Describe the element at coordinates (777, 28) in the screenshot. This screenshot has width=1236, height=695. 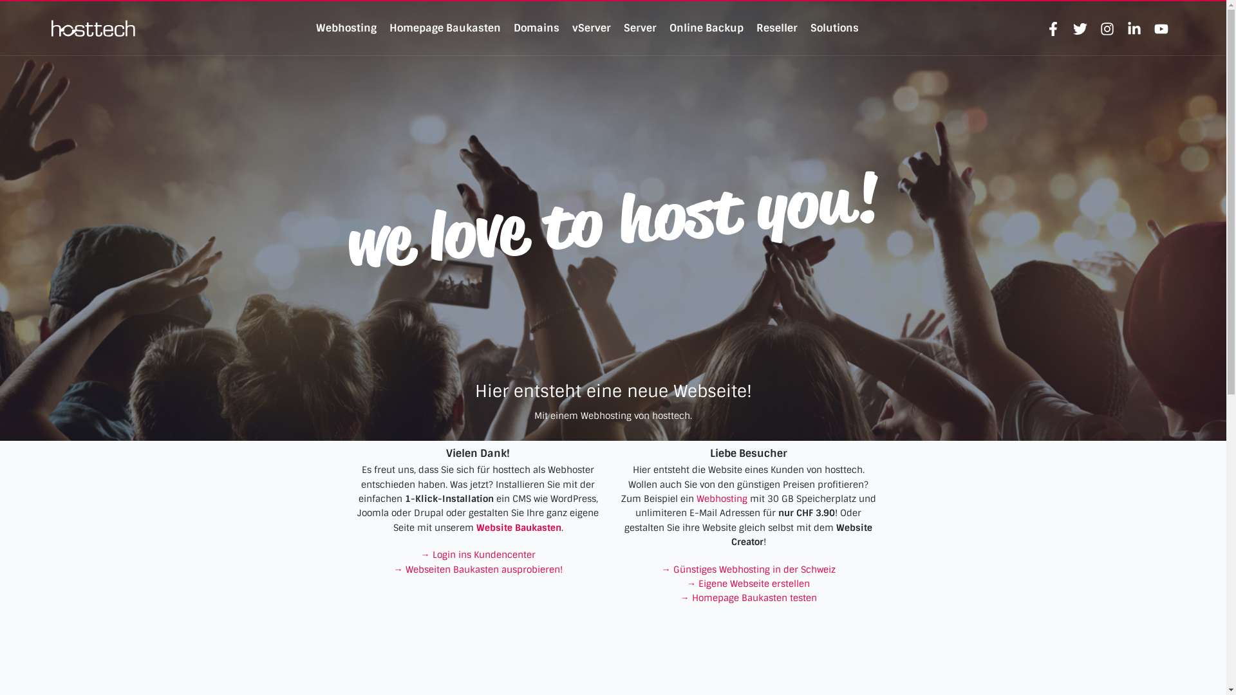
I see `Reseller` at that location.